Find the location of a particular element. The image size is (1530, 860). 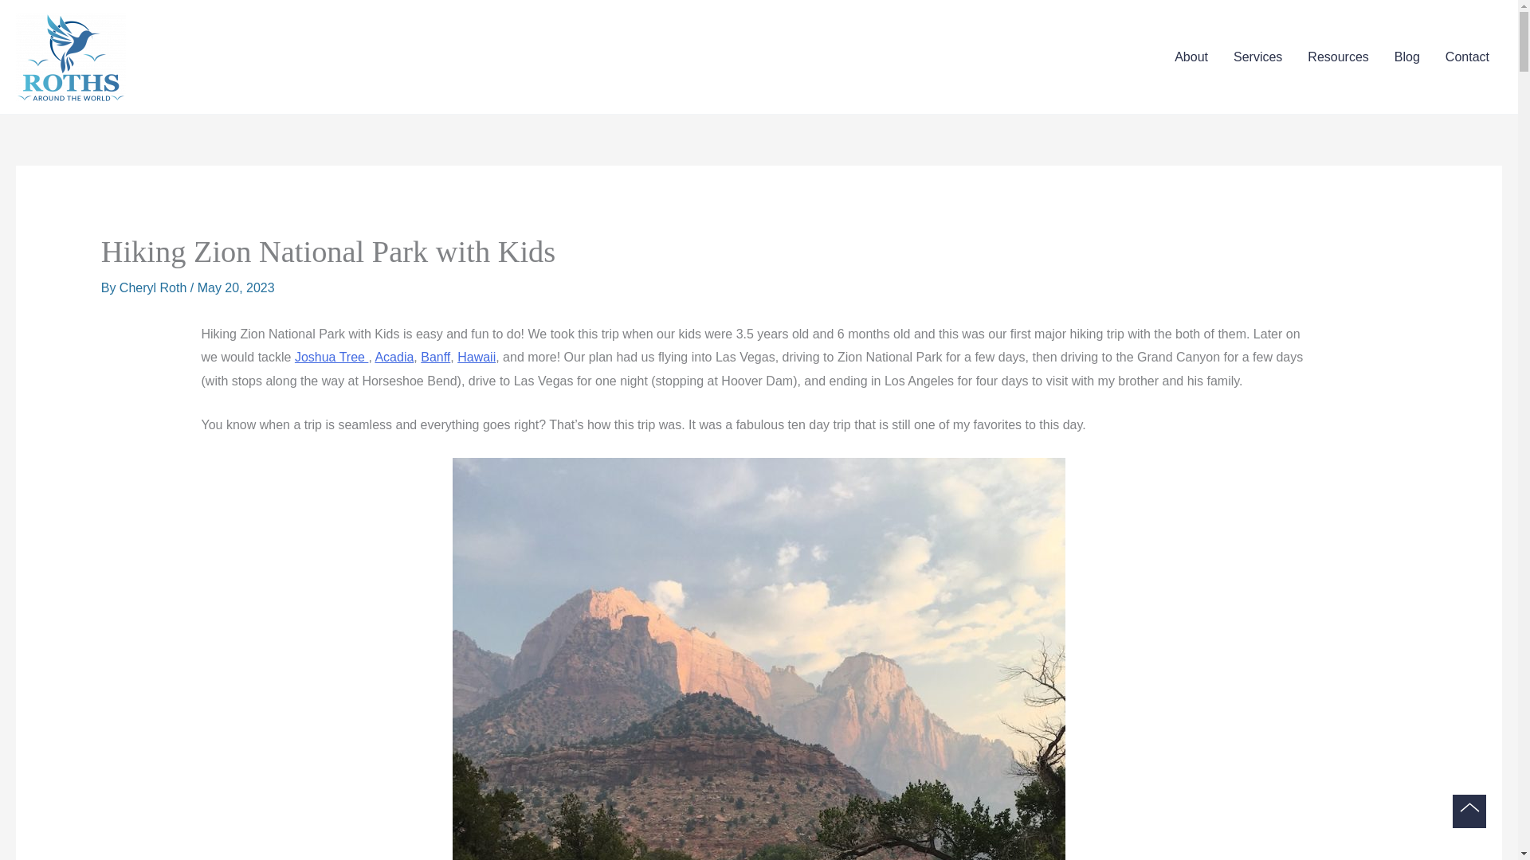

Services is located at coordinates (1257, 57).